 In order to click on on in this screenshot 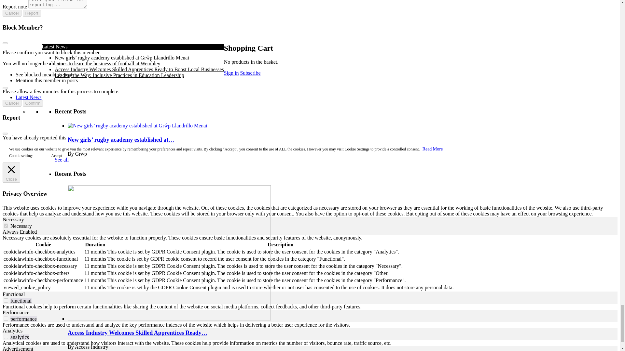, I will do `click(6, 300)`.